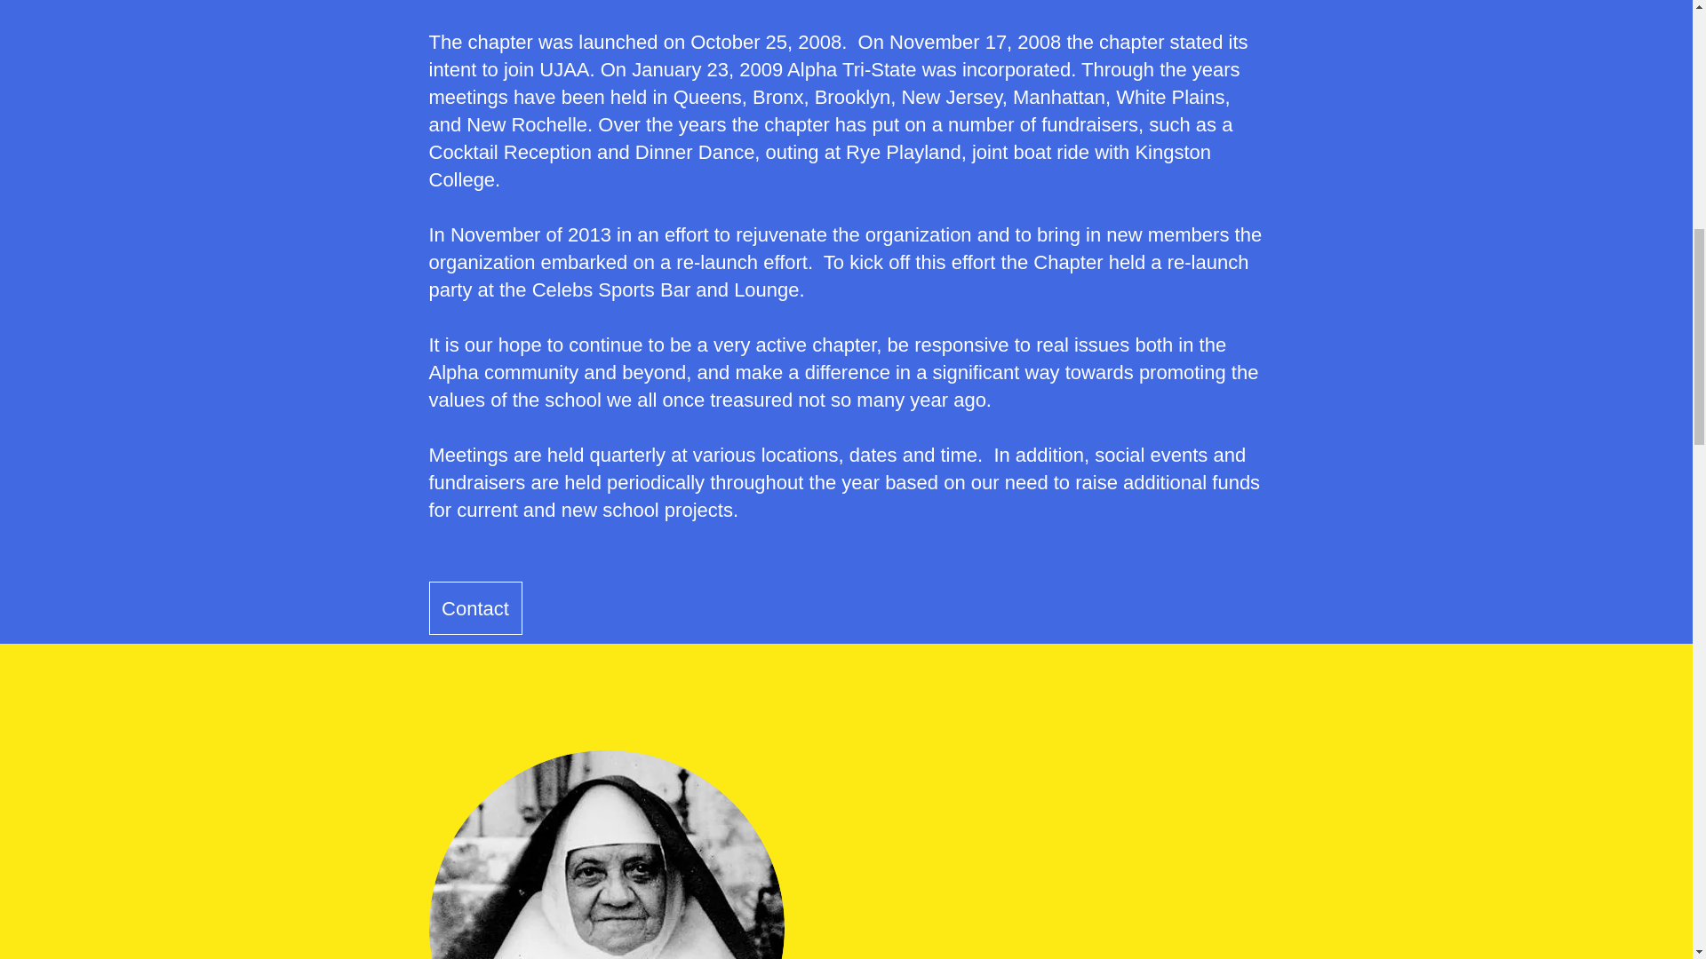 The width and height of the screenshot is (1706, 959). Describe the element at coordinates (474, 607) in the screenshot. I see `Contact` at that location.